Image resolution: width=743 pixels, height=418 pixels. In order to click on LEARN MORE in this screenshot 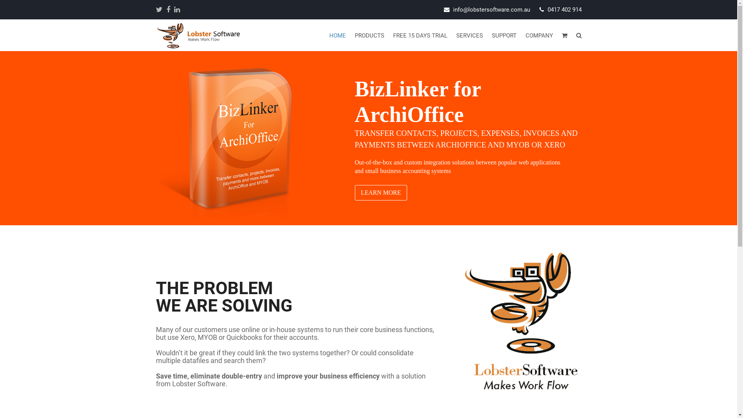, I will do `click(381, 193)`.